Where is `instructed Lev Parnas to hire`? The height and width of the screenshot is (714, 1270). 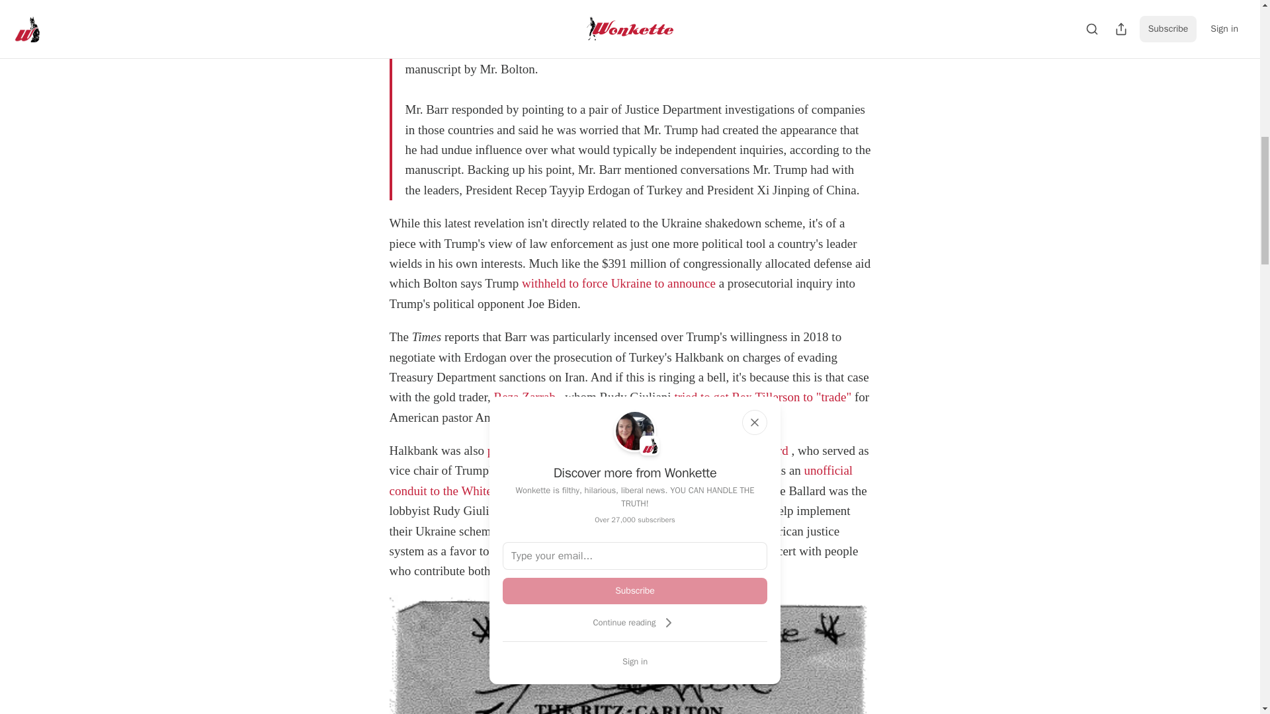 instructed Lev Parnas to hire is located at coordinates (579, 510).